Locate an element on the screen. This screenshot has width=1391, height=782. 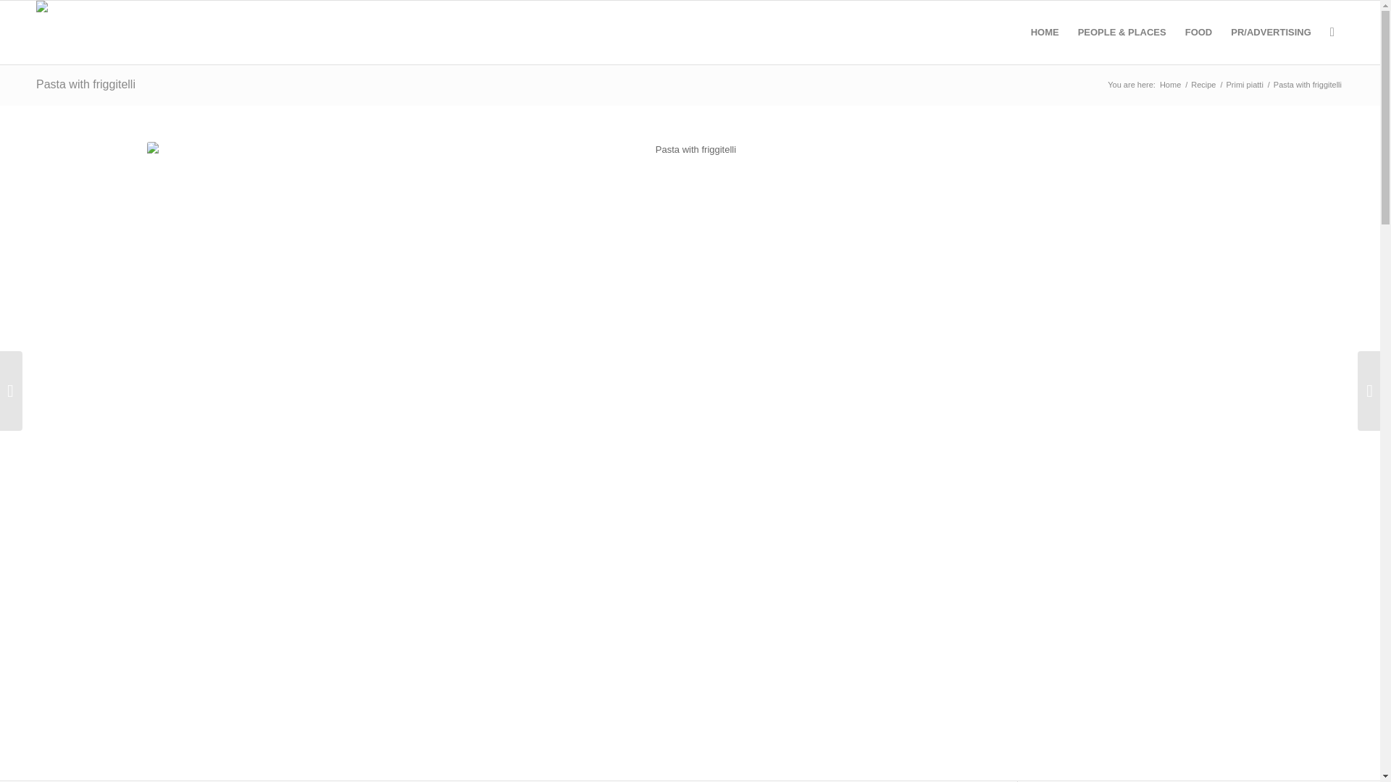
Recipe is located at coordinates (1203, 85).